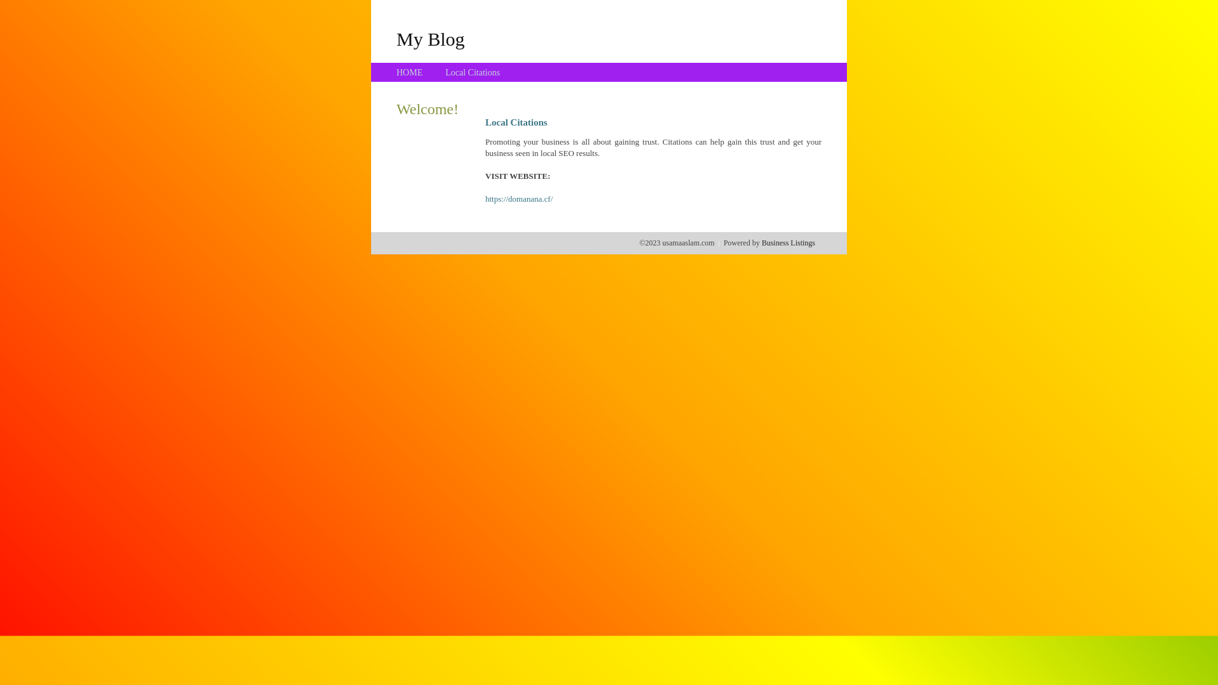 The image size is (1218, 685). I want to click on https://domanana.cf/, so click(519, 199).